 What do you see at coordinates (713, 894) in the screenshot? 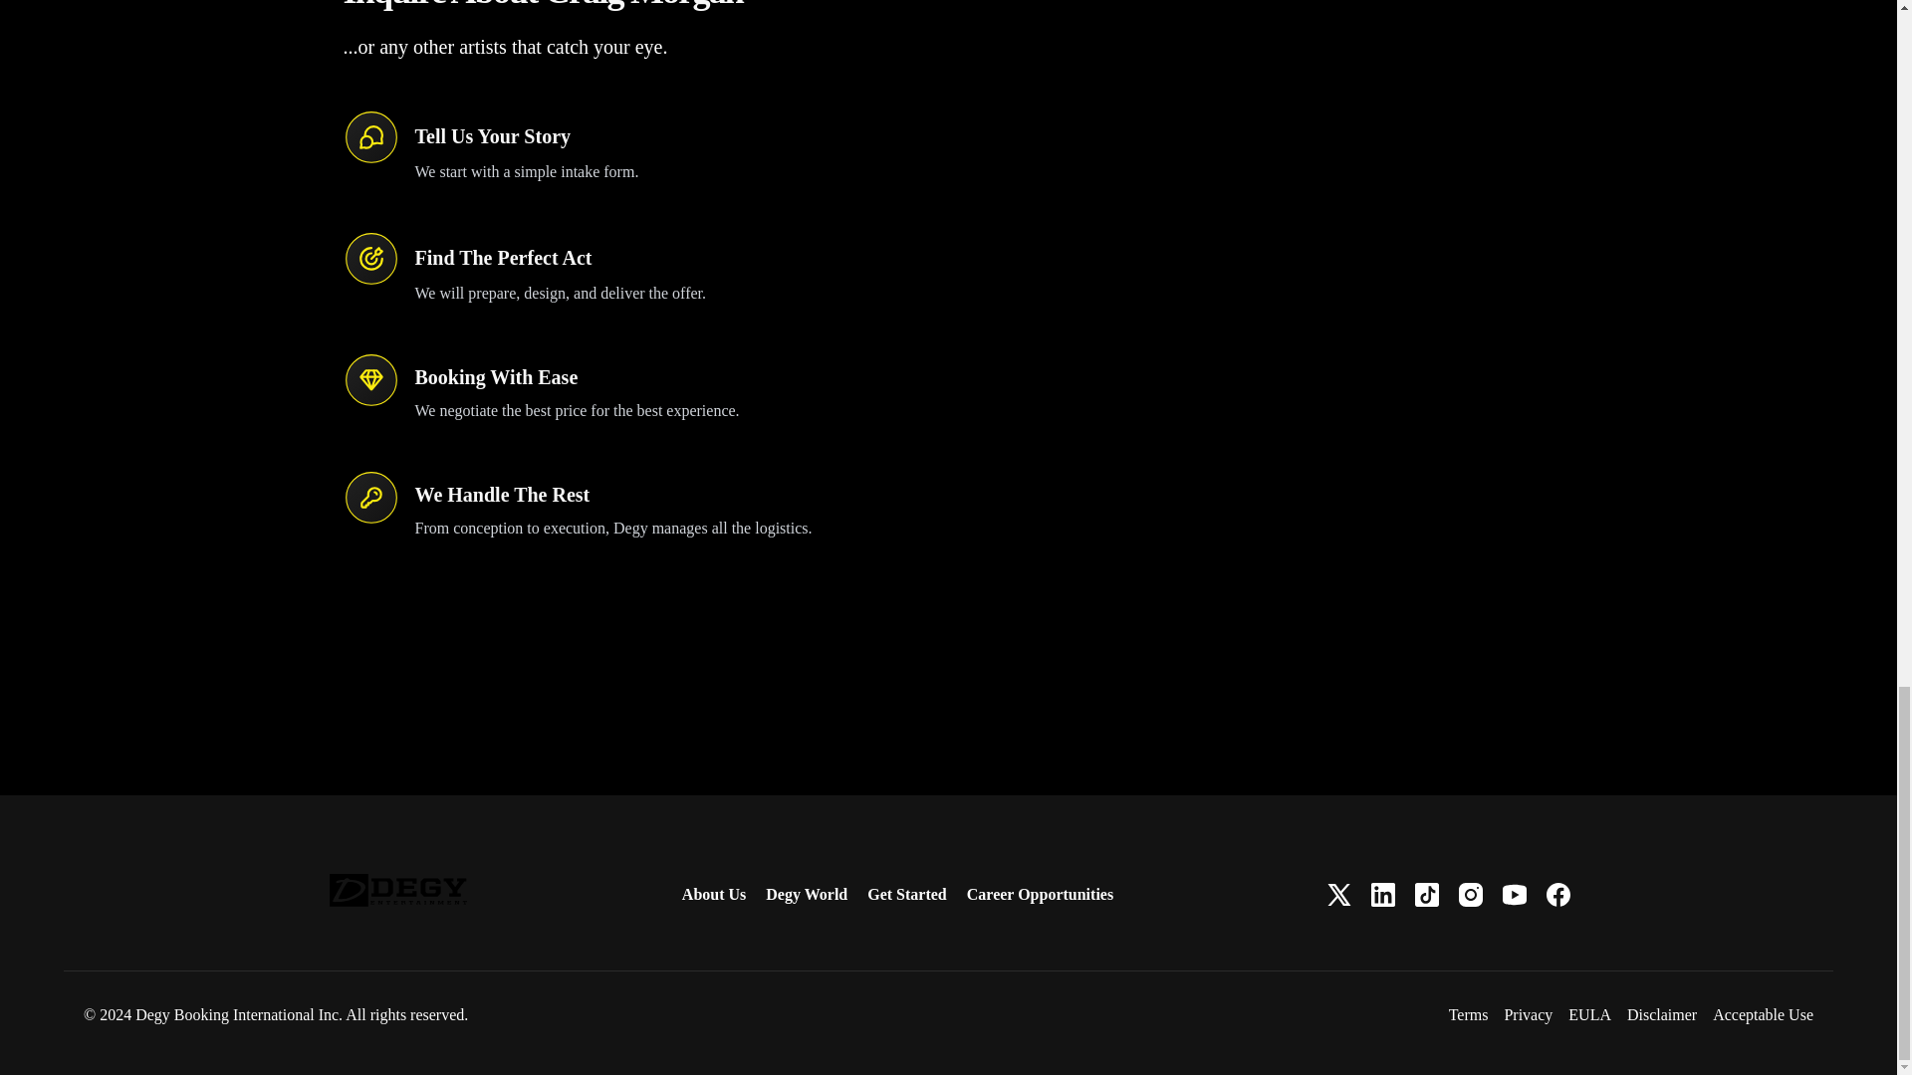
I see `About Us` at bounding box center [713, 894].